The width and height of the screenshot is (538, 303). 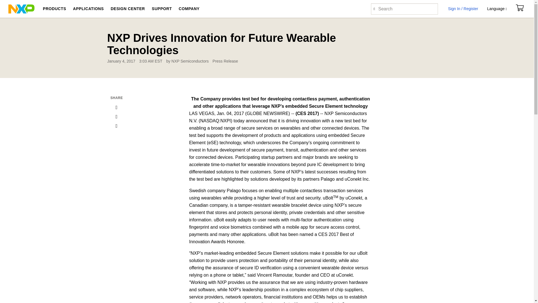 What do you see at coordinates (162, 9) in the screenshot?
I see `SUPPORT` at bounding box center [162, 9].